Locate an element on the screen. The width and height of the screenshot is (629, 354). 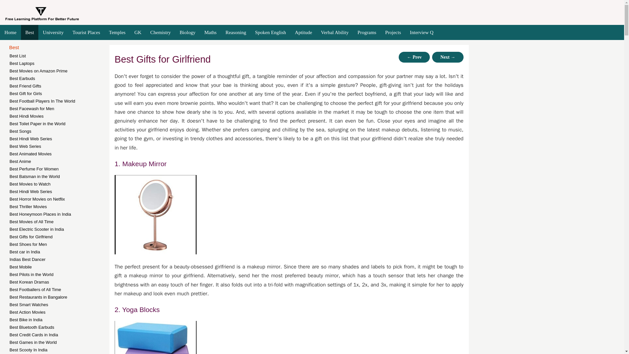
Best Hindi Movies is located at coordinates (60, 116).